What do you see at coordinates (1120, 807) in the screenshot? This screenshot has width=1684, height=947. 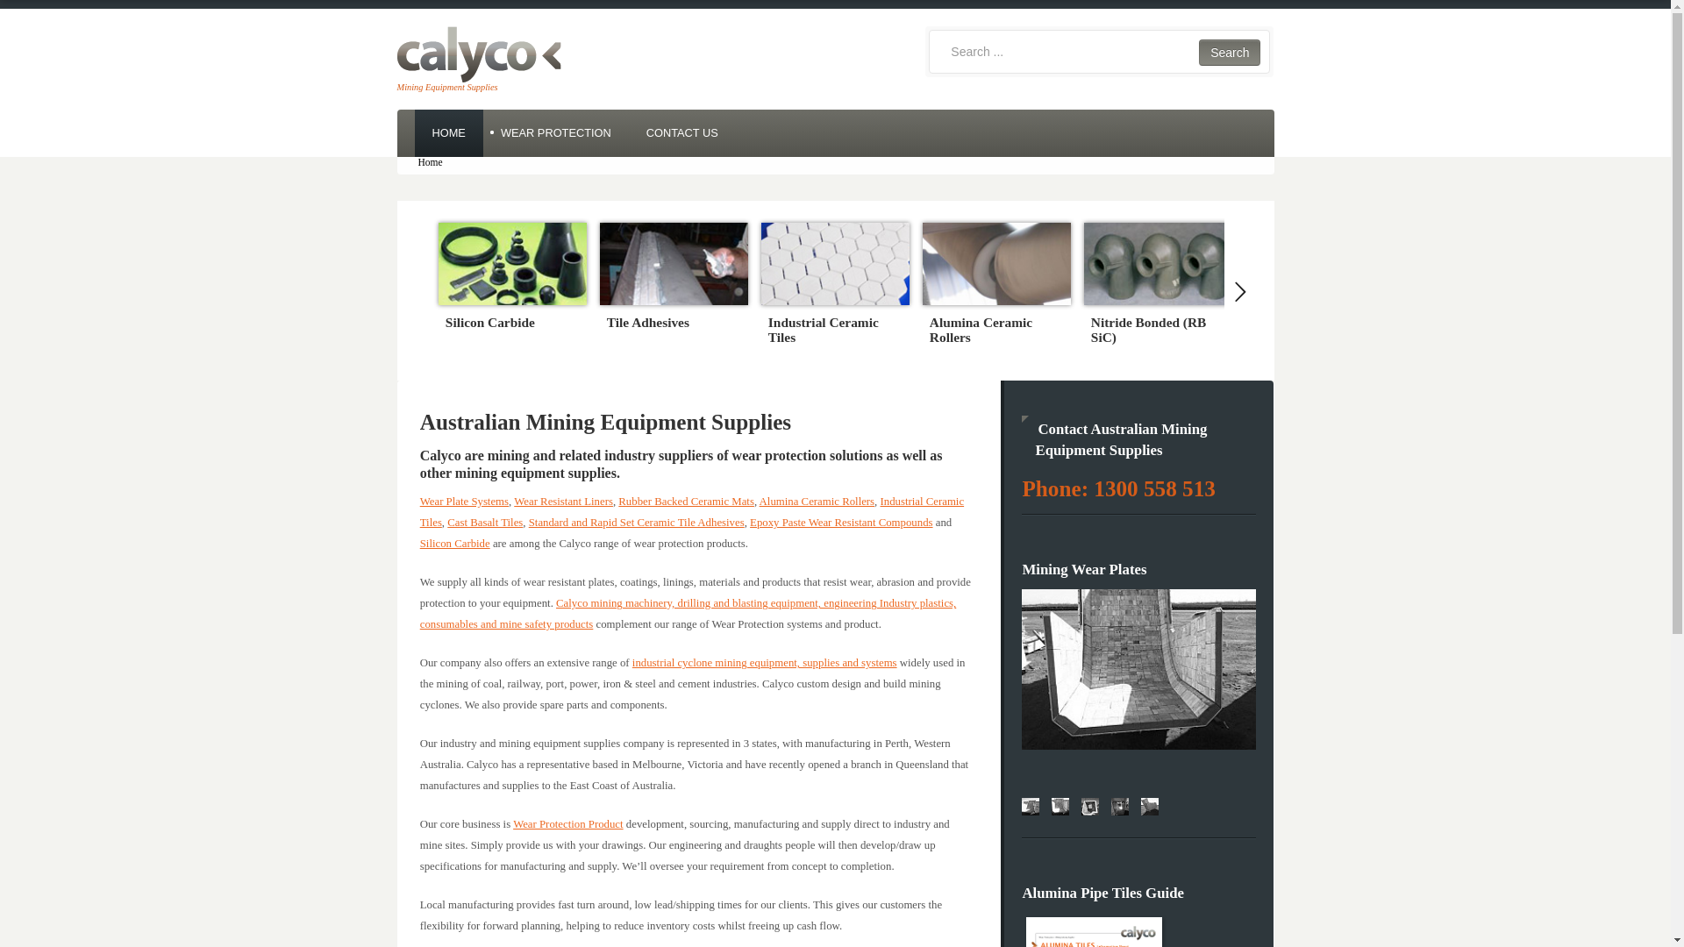 I see `Mining Wear Plates` at bounding box center [1120, 807].